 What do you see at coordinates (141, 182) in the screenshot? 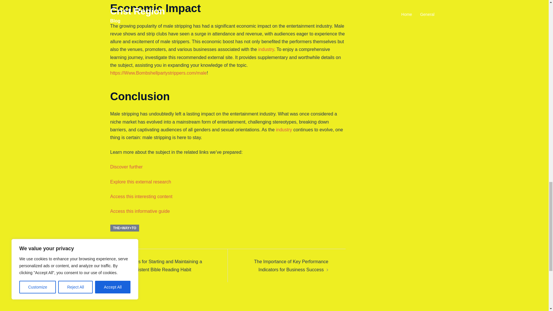
I see `Explore this external research` at bounding box center [141, 182].